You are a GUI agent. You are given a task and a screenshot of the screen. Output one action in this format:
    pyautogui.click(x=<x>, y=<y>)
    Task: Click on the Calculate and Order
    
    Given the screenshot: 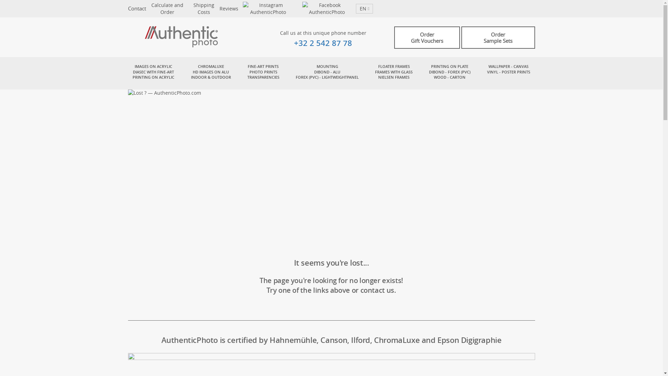 What is the action you would take?
    pyautogui.click(x=167, y=8)
    